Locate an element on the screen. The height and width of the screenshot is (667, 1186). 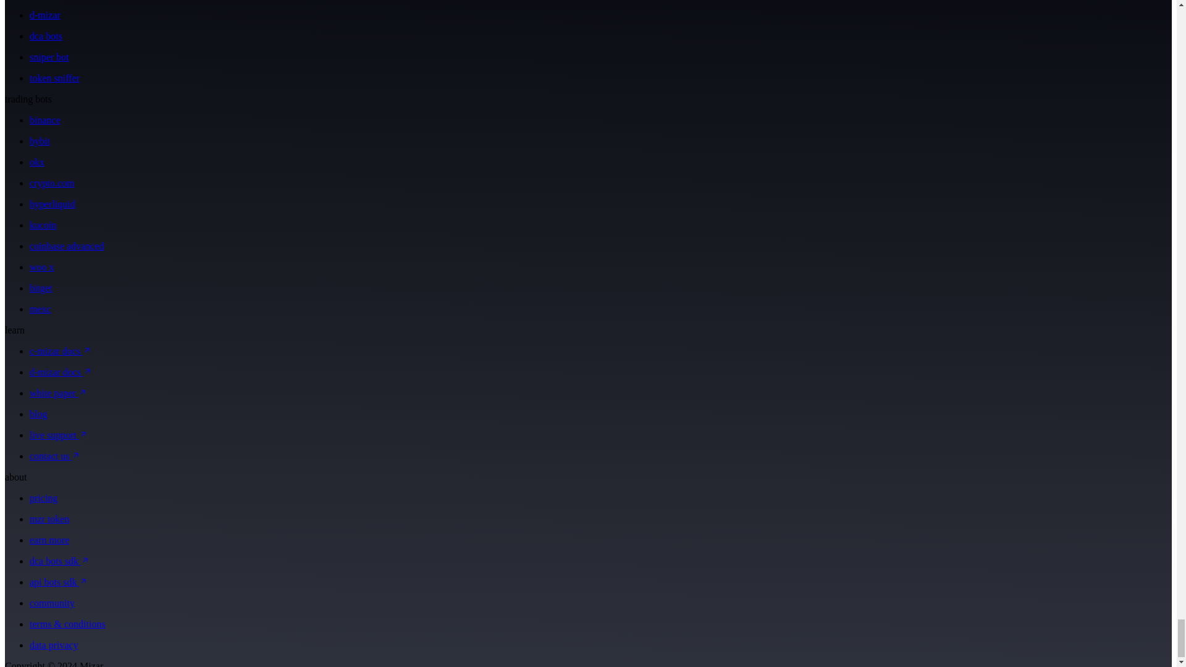
d-mizar is located at coordinates (44, 15).